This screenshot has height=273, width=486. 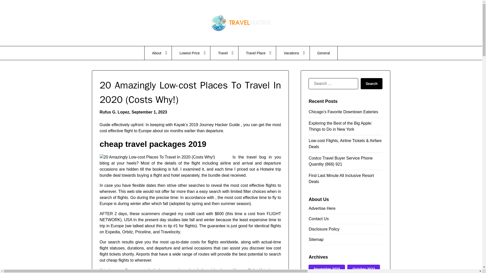 I want to click on Lowest Price, so click(x=191, y=53).